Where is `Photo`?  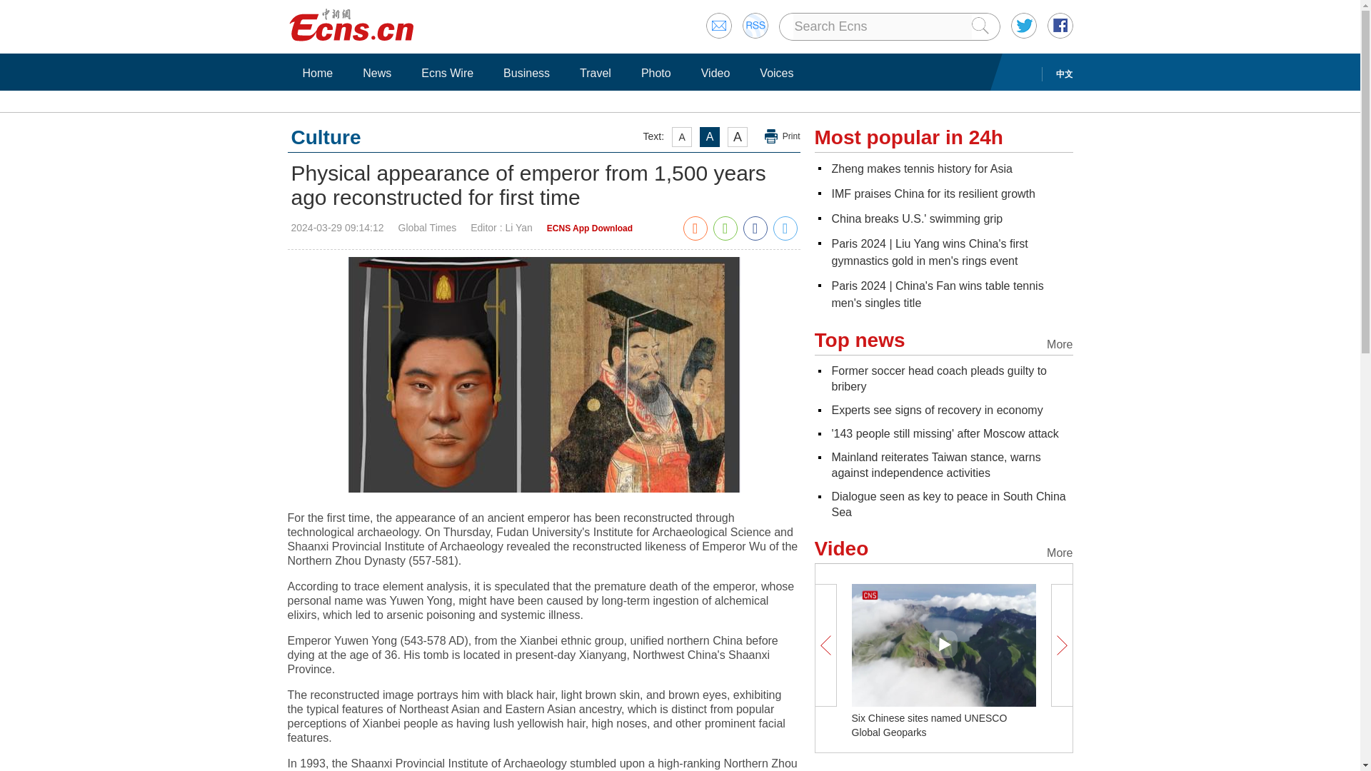 Photo is located at coordinates (656, 73).